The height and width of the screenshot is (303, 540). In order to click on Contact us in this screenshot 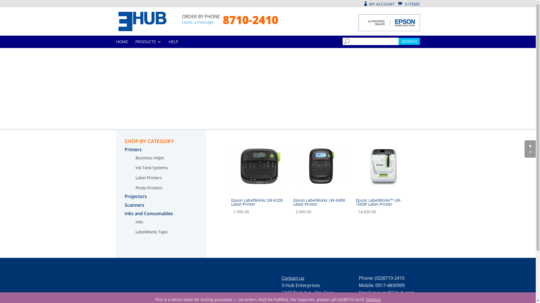, I will do `click(293, 278)`.